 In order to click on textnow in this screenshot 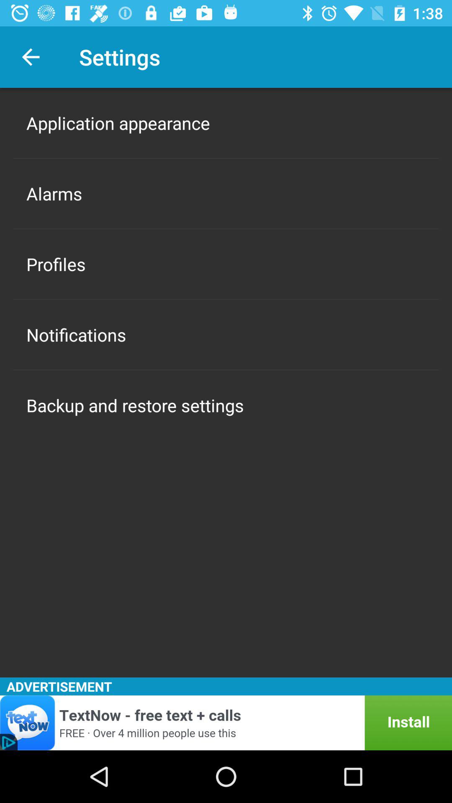, I will do `click(226, 723)`.